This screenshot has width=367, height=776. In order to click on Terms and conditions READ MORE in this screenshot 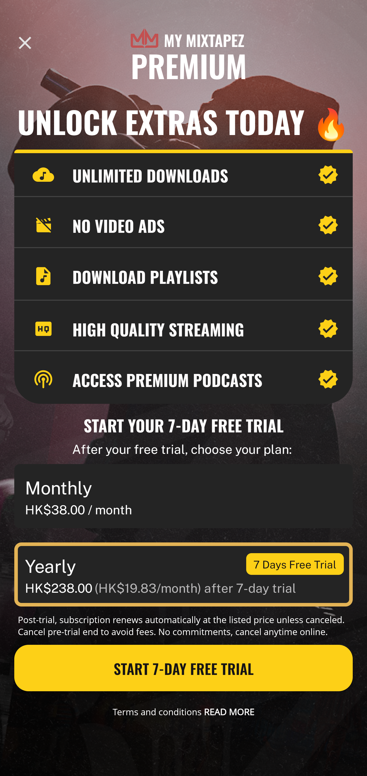, I will do `click(183, 712)`.